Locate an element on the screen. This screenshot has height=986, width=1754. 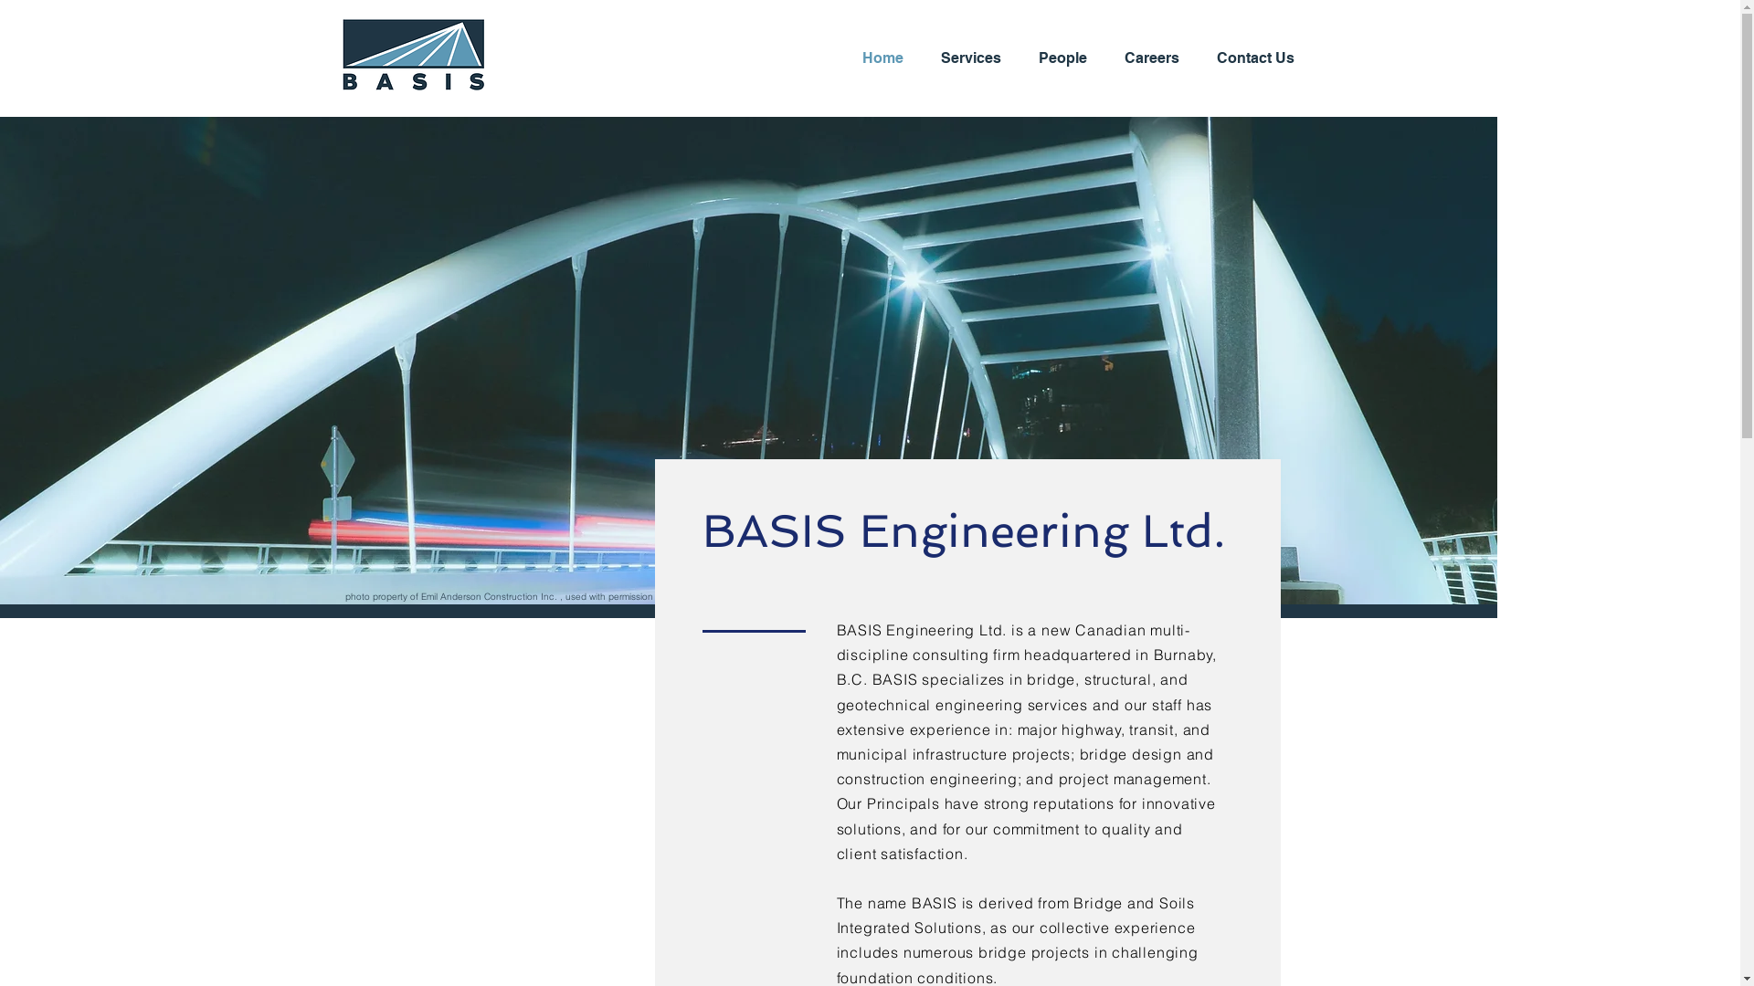
Home is located at coordinates (886, 58).